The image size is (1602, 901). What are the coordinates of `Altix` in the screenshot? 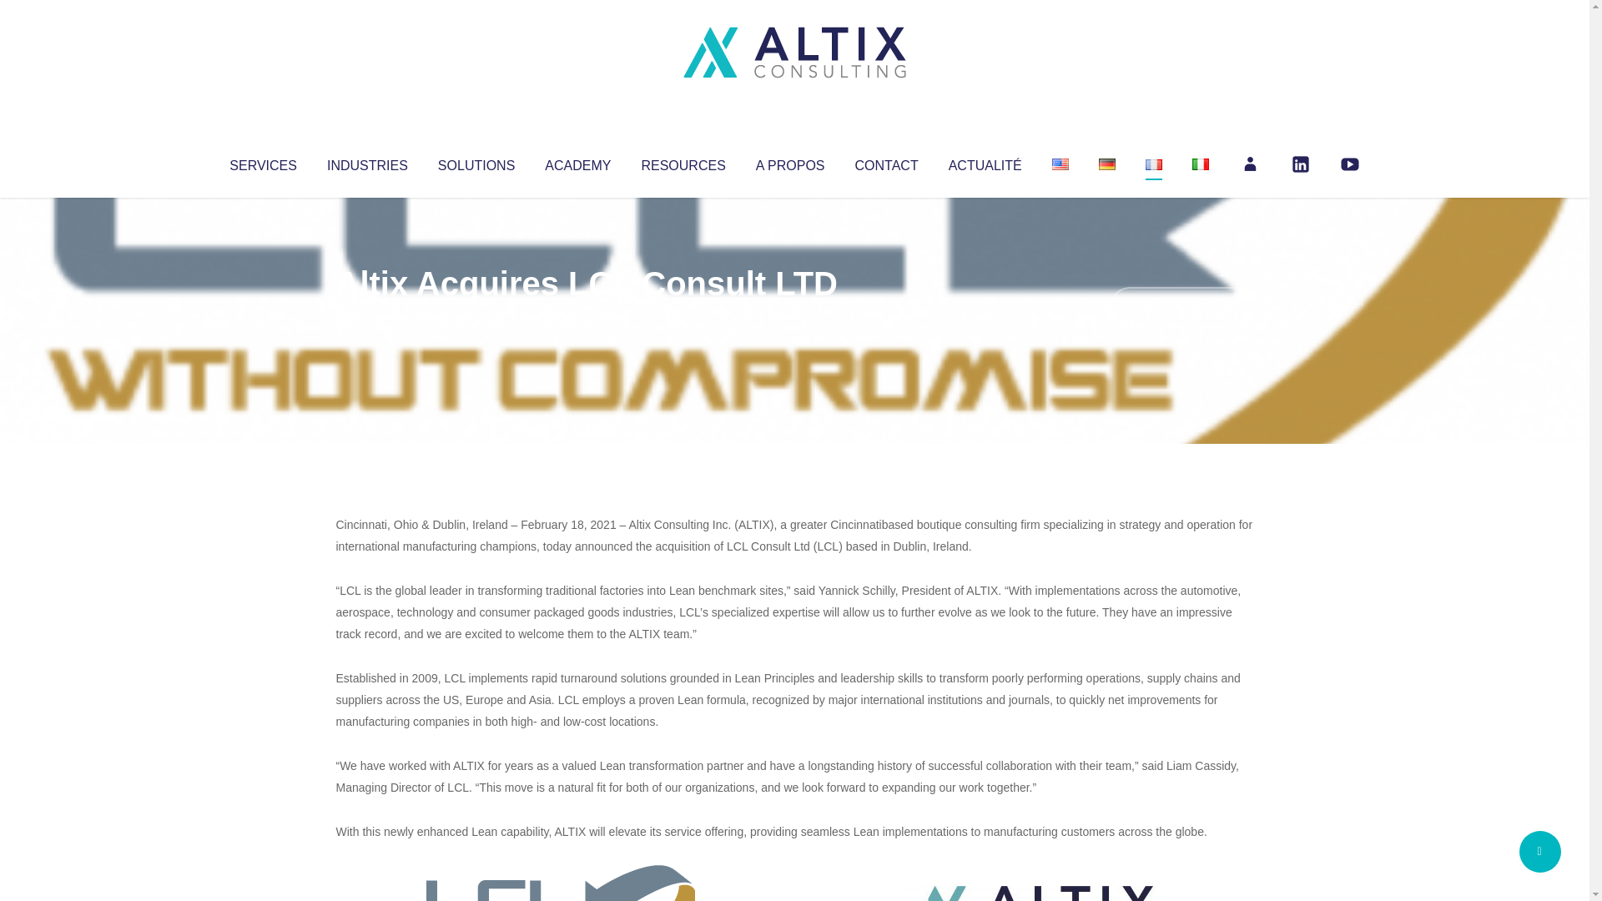 It's located at (367, 317).